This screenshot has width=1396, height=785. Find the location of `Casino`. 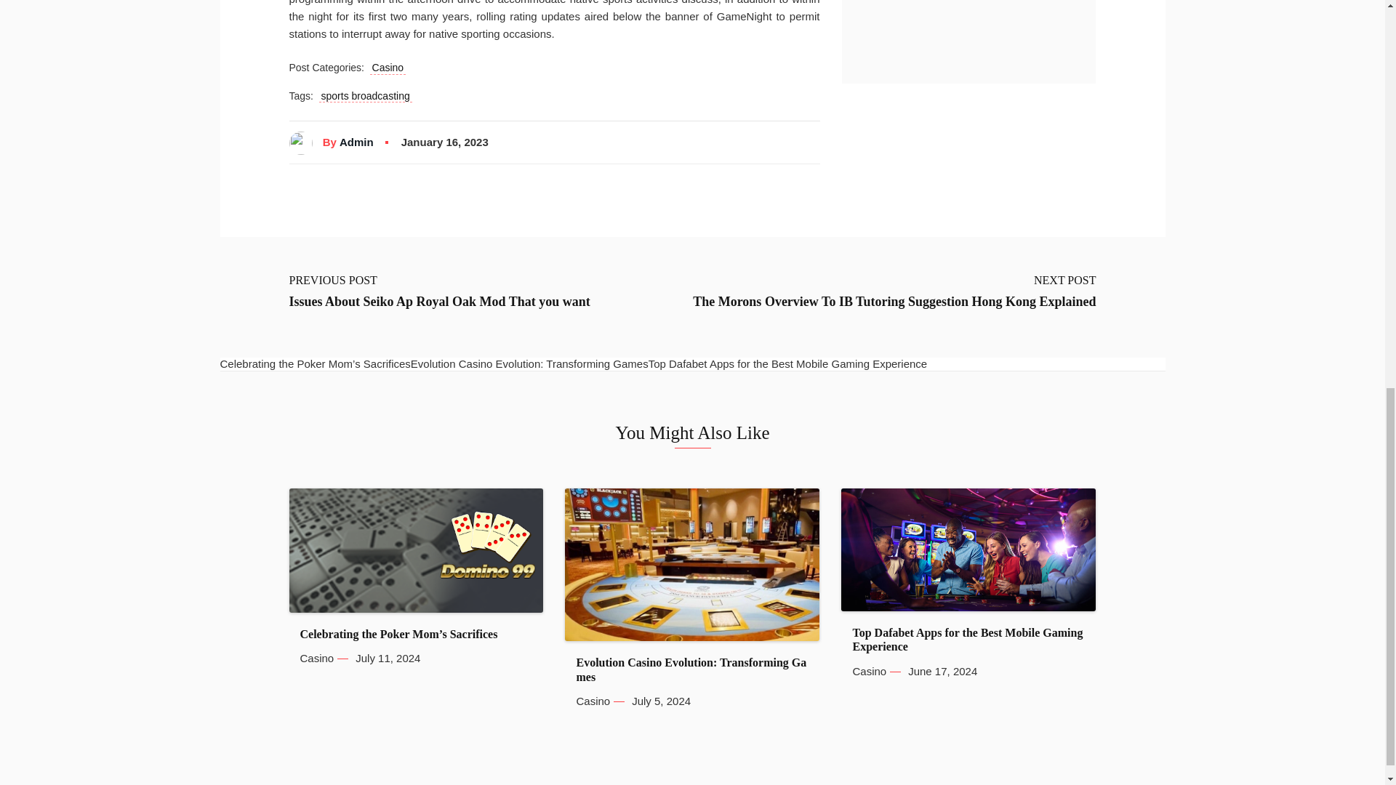

Casino is located at coordinates (388, 68).